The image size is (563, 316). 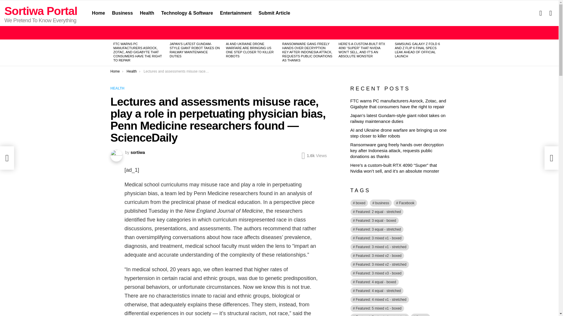 I want to click on HEALTH, so click(x=118, y=88).